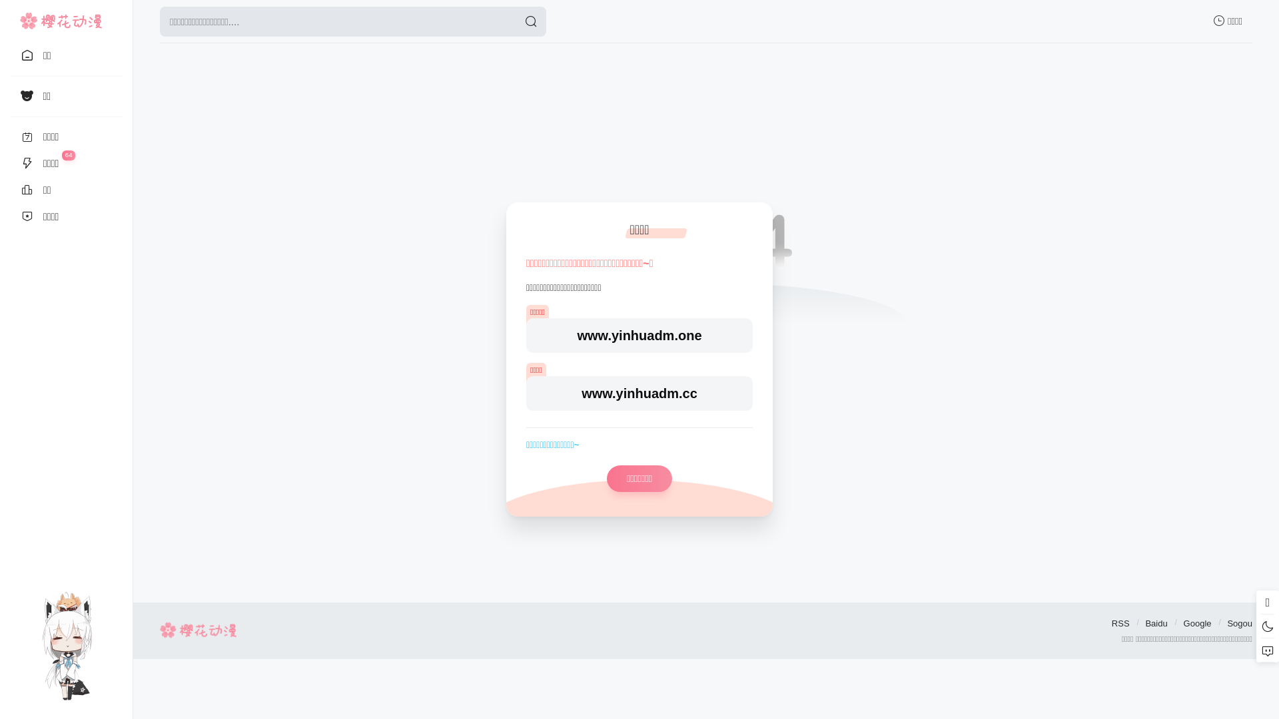 The height and width of the screenshot is (719, 1279). I want to click on Google, so click(1198, 623).